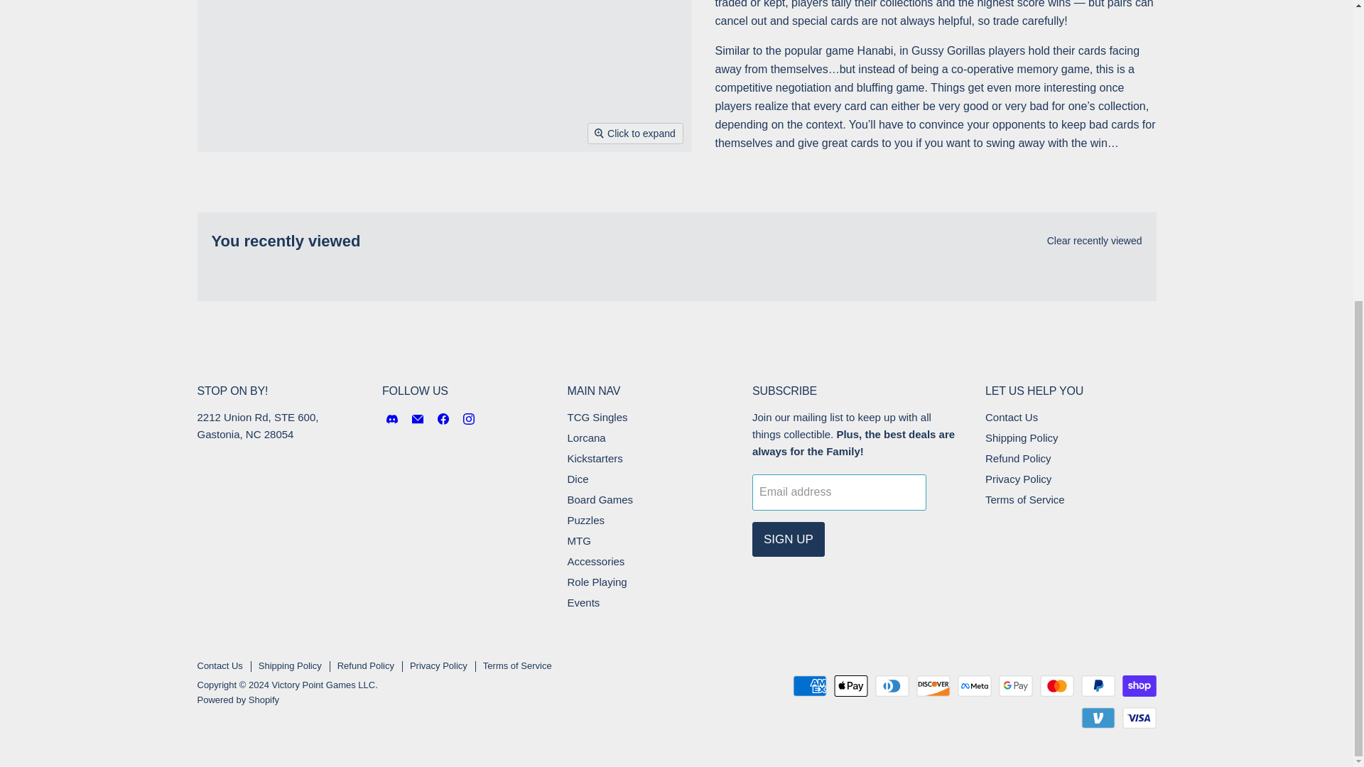  What do you see at coordinates (974, 686) in the screenshot?
I see `Meta Pay` at bounding box center [974, 686].